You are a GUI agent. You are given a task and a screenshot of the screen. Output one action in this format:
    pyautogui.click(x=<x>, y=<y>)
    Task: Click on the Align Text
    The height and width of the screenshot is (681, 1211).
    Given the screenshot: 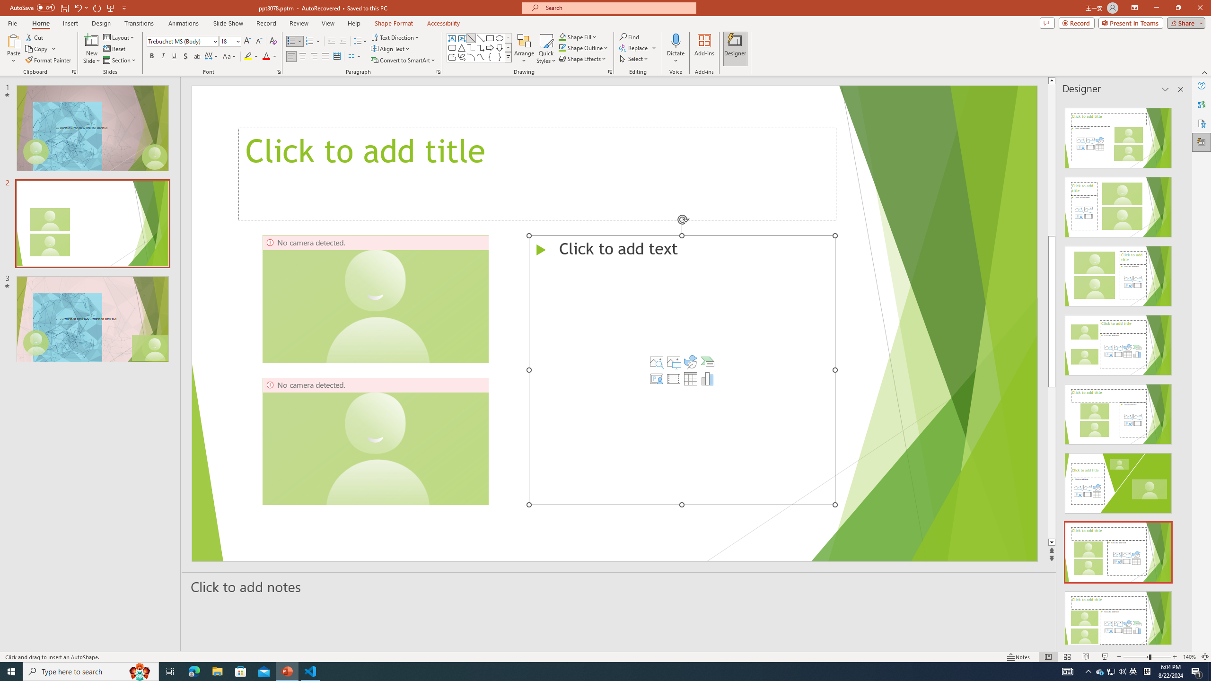 What is the action you would take?
    pyautogui.click(x=391, y=49)
    